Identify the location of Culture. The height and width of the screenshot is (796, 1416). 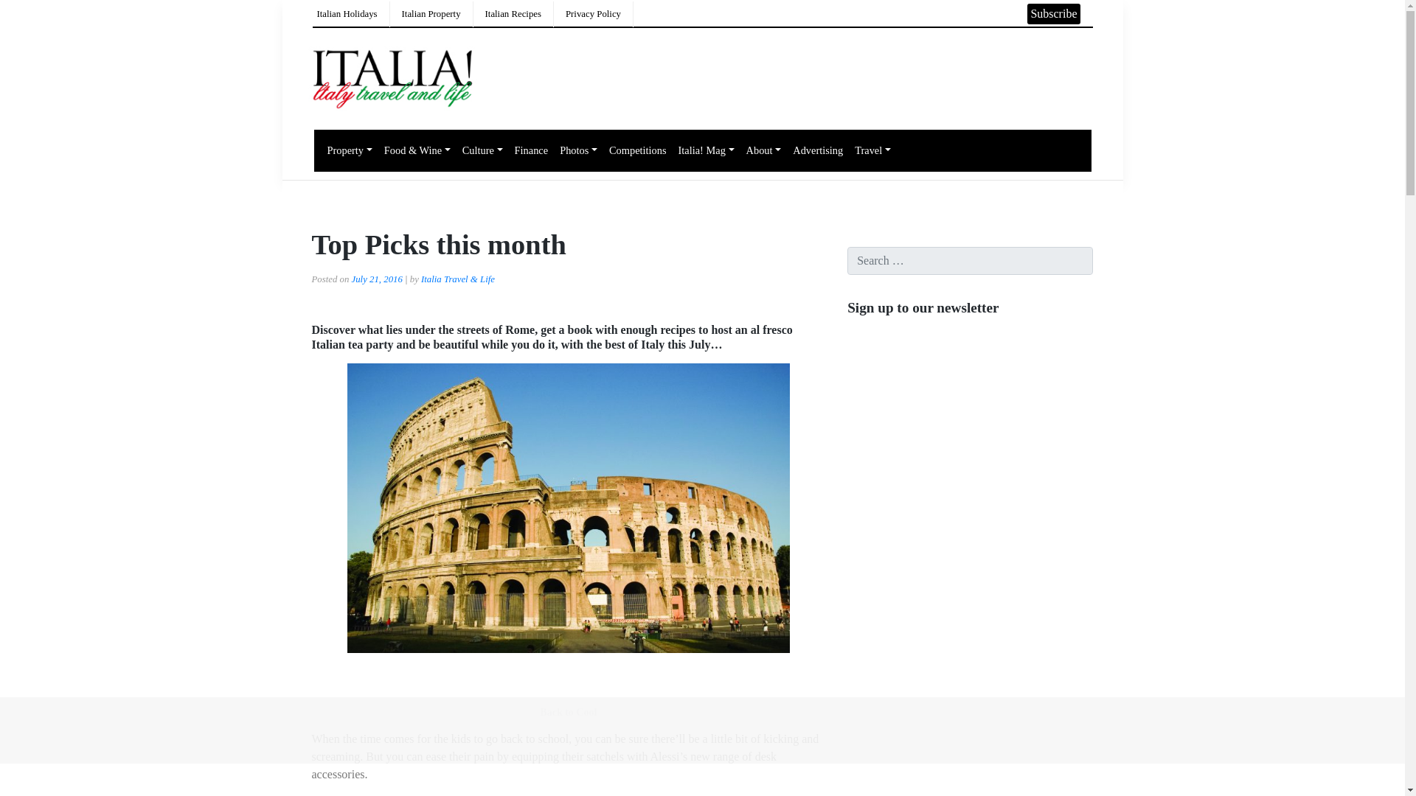
(482, 150).